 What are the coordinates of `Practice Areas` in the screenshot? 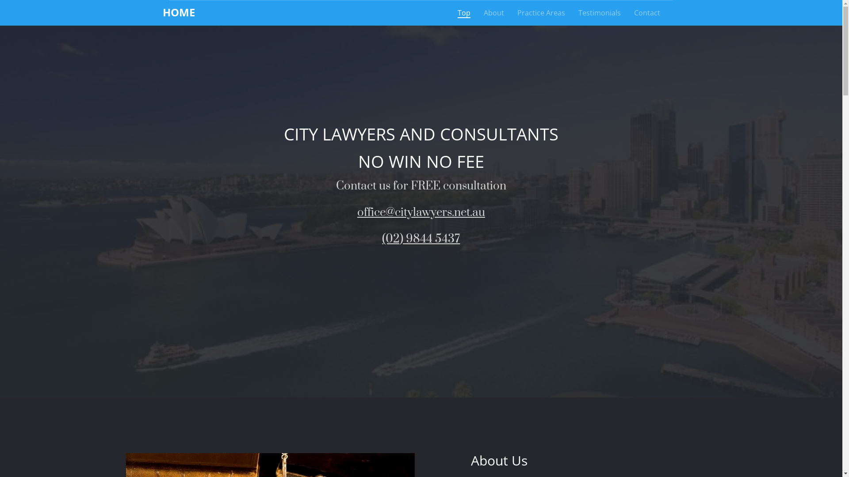 It's located at (541, 13).